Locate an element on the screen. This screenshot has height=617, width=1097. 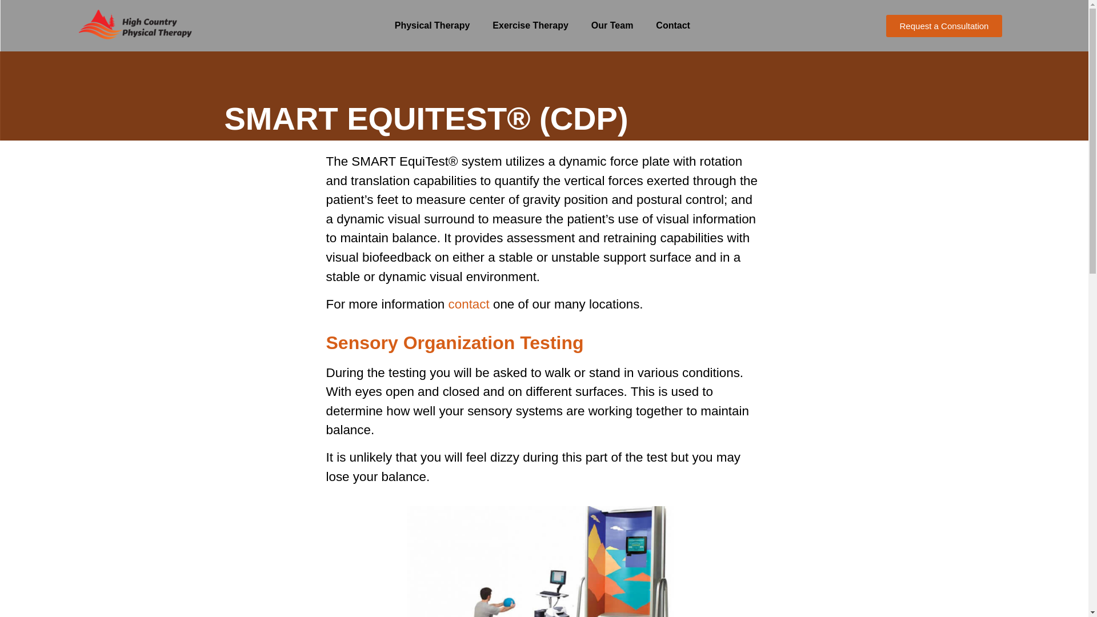
Request a Consultation is located at coordinates (944, 25).